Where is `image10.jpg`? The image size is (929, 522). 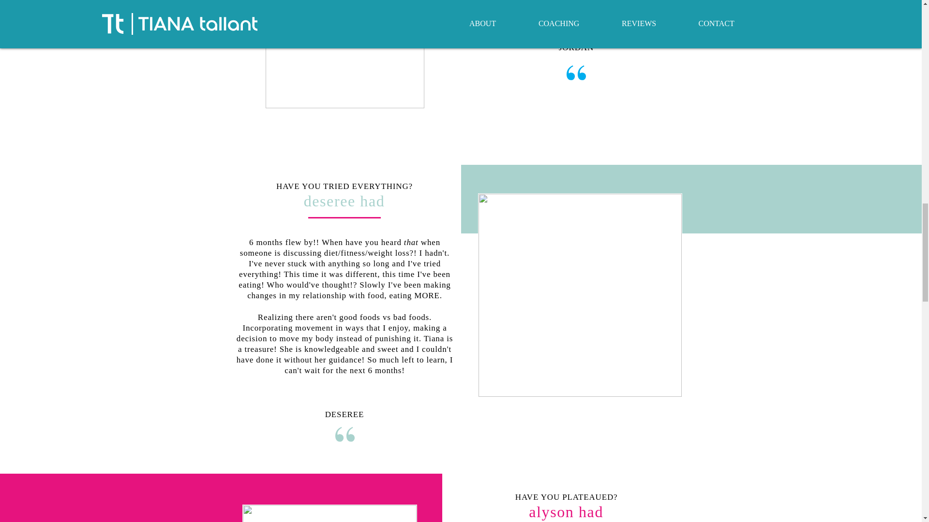
image10.jpg is located at coordinates (329, 513).